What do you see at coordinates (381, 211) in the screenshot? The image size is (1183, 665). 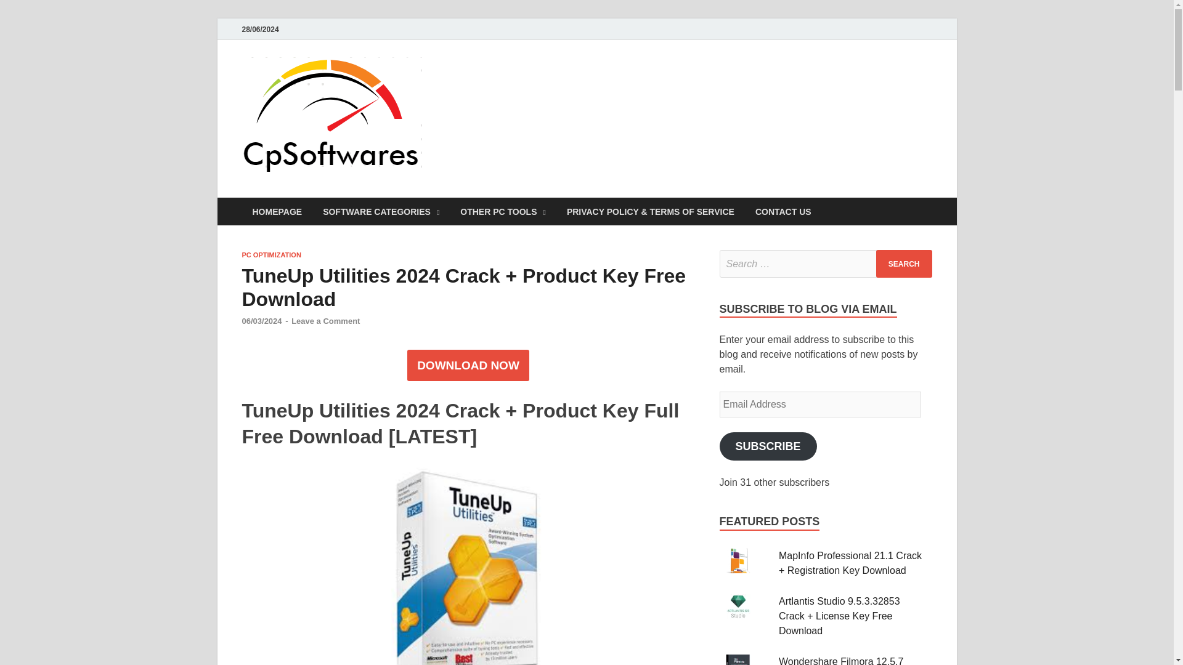 I see `SOFTWARE CATEGORIES` at bounding box center [381, 211].